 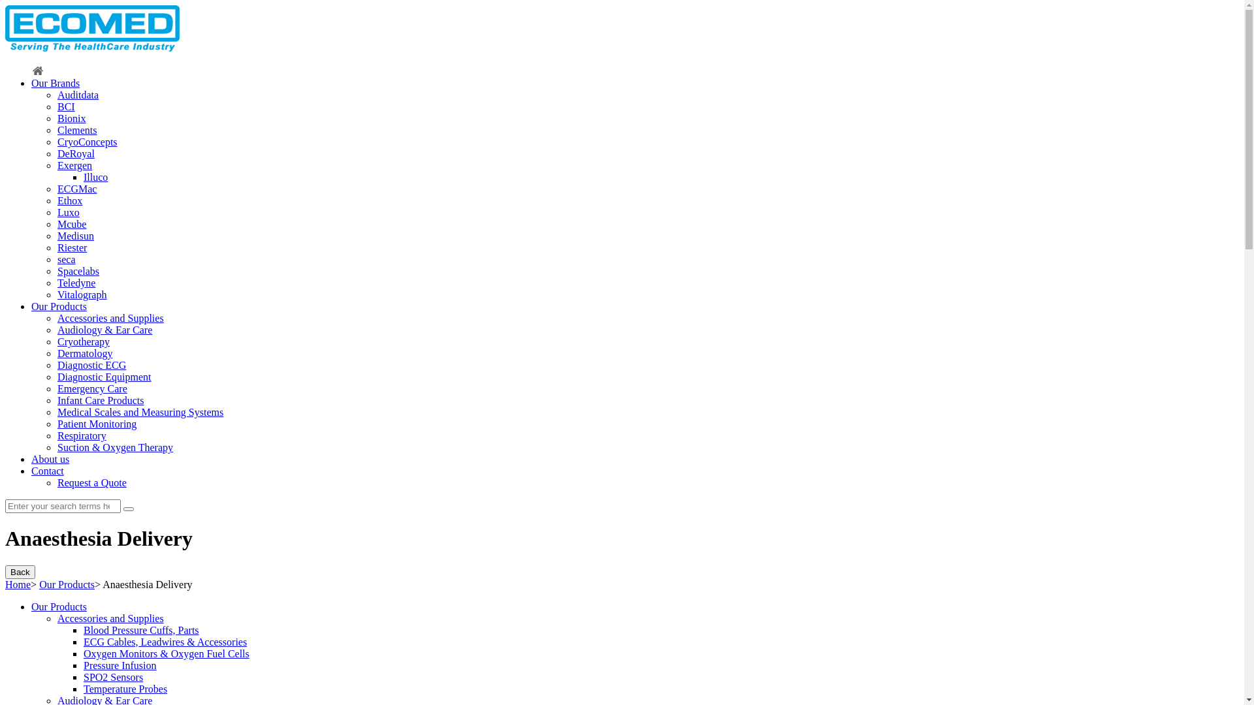 I want to click on Back, so click(x=20, y=572).